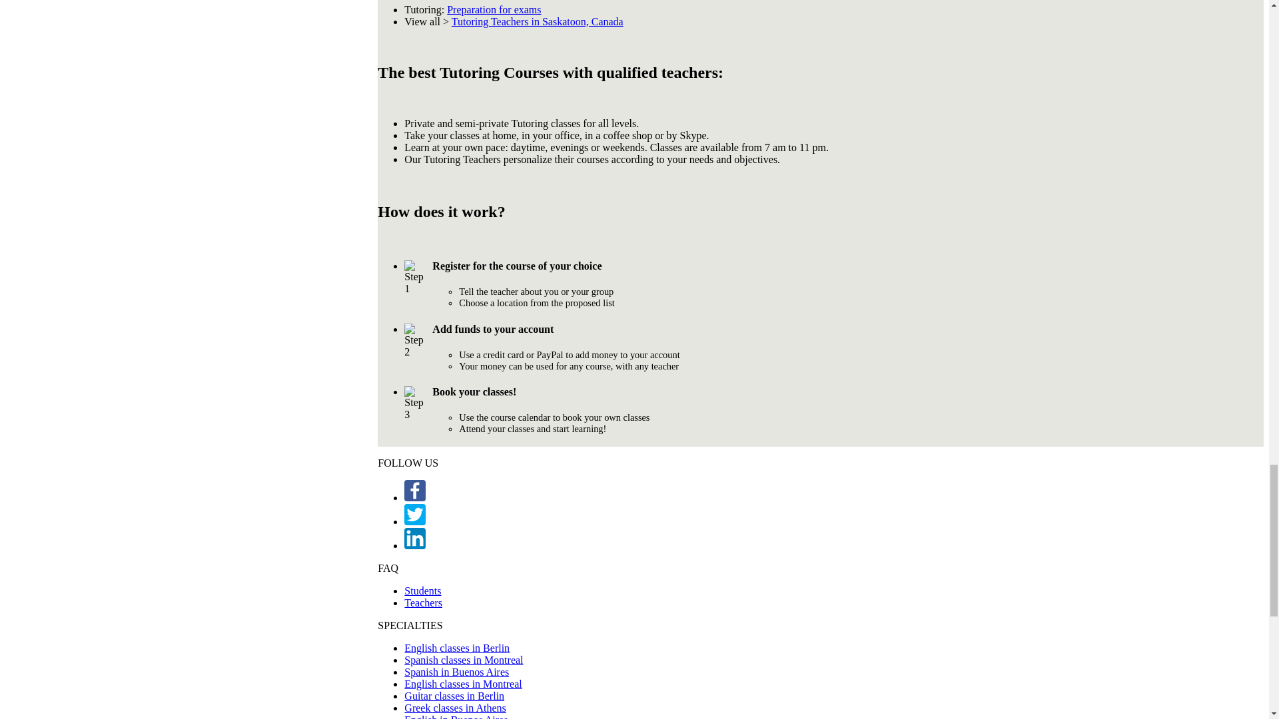 This screenshot has width=1279, height=719. I want to click on Follow us on LinkedIn, so click(414, 546).